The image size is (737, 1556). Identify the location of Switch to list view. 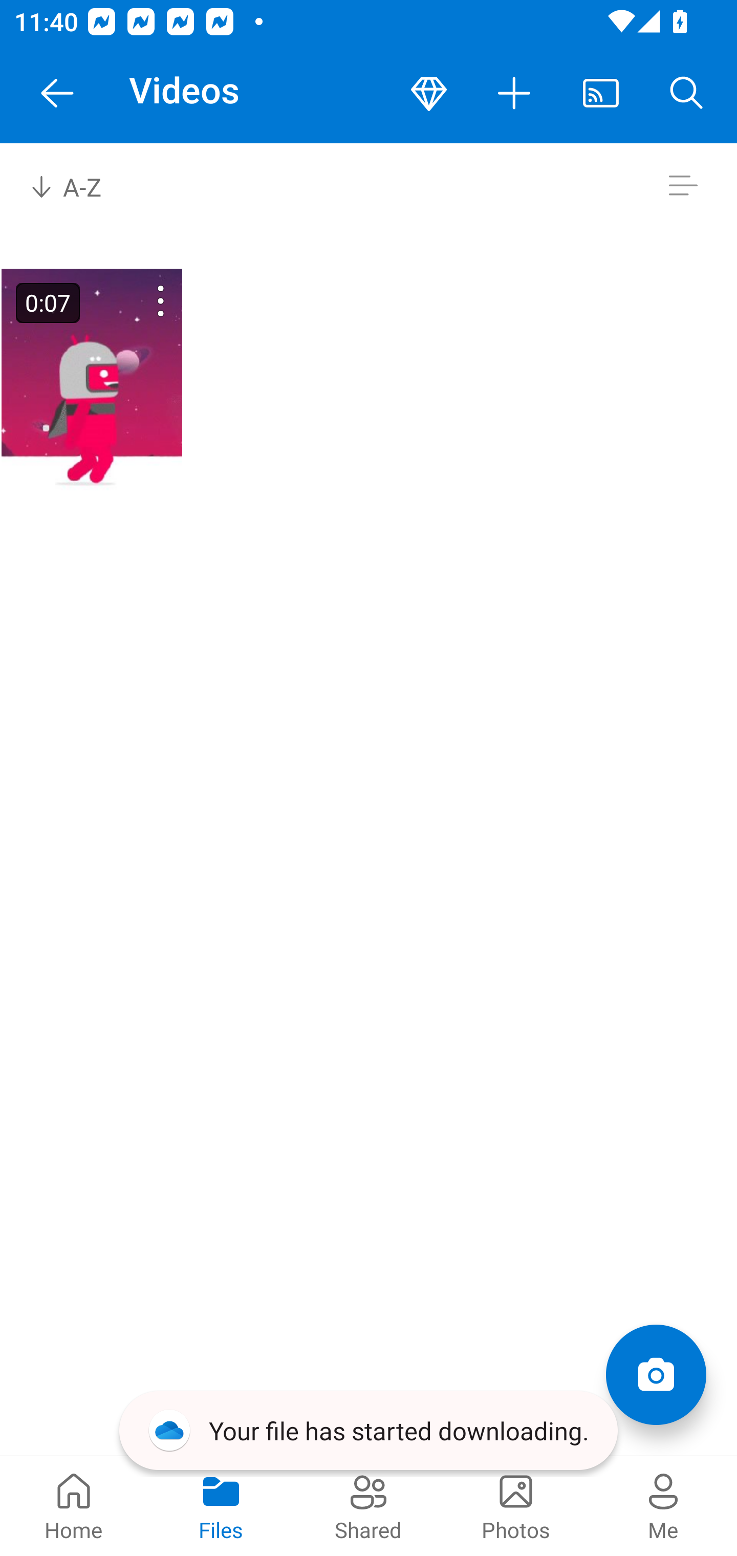
(683, 185).